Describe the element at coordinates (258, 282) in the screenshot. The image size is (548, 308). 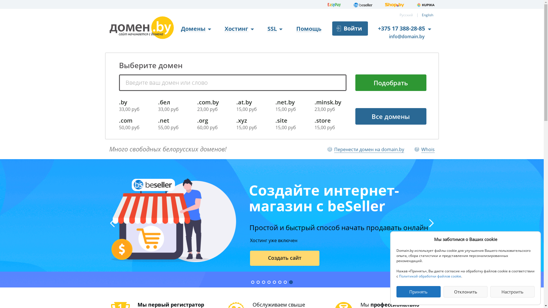
I see `2` at that location.